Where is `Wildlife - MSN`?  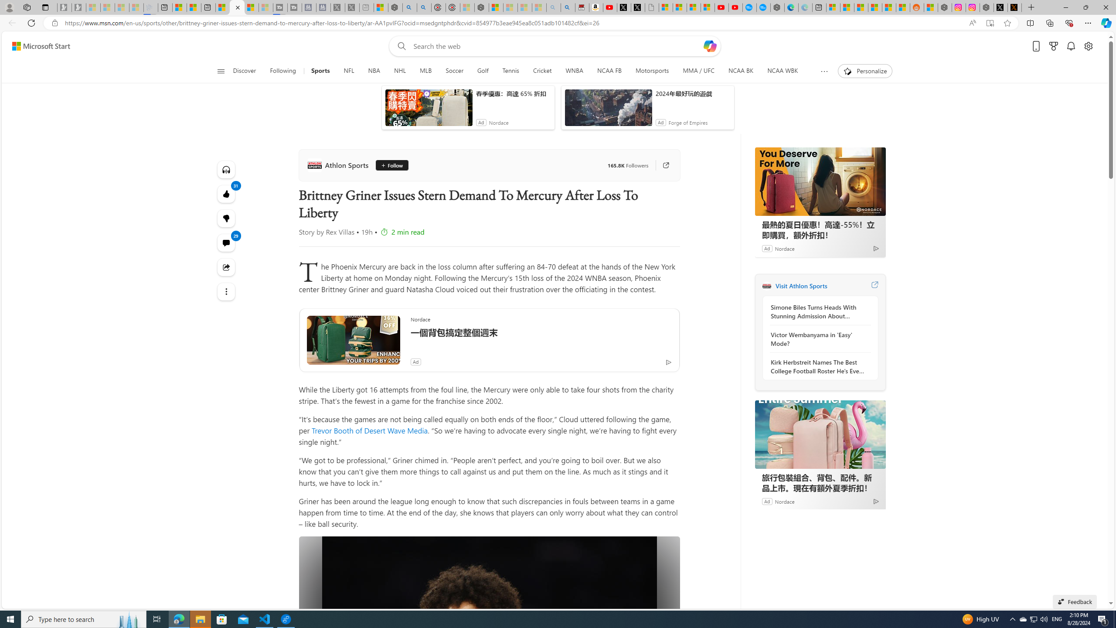 Wildlife - MSN is located at coordinates (381, 7).